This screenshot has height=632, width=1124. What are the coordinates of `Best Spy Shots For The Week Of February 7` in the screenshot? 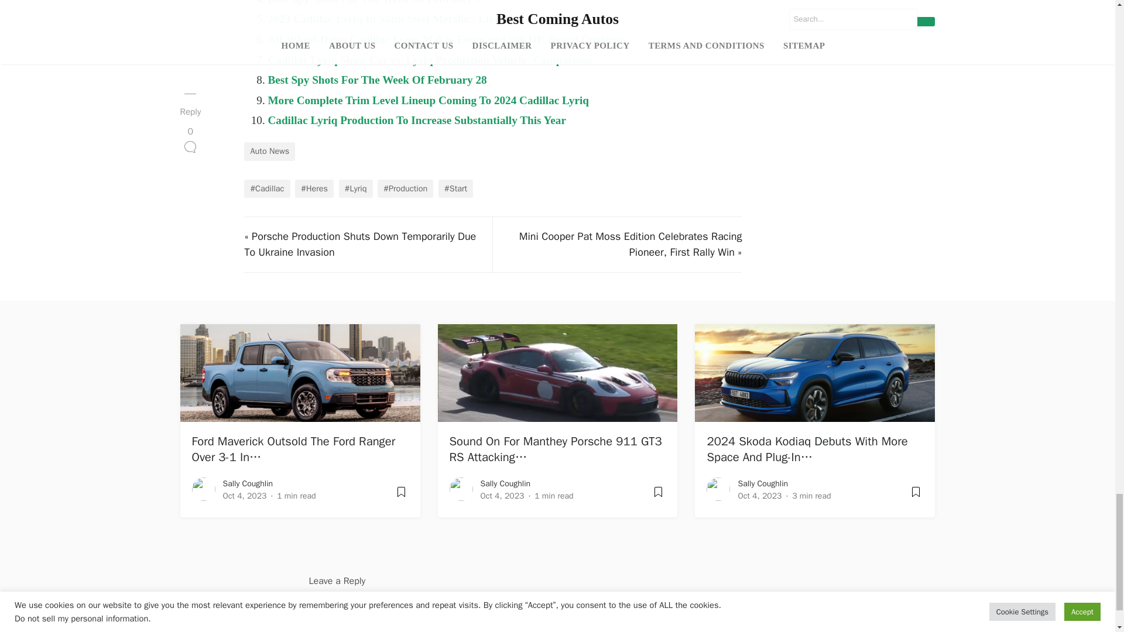 It's located at (373, 2).